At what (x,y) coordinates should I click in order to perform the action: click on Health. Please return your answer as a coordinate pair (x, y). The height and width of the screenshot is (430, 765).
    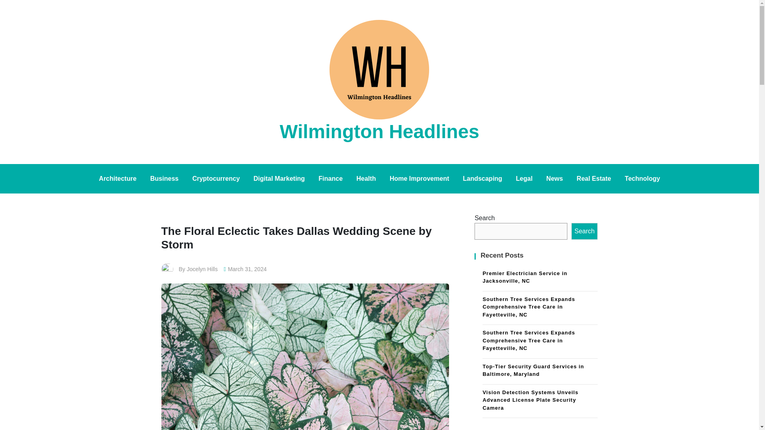
    Looking at the image, I should click on (366, 179).